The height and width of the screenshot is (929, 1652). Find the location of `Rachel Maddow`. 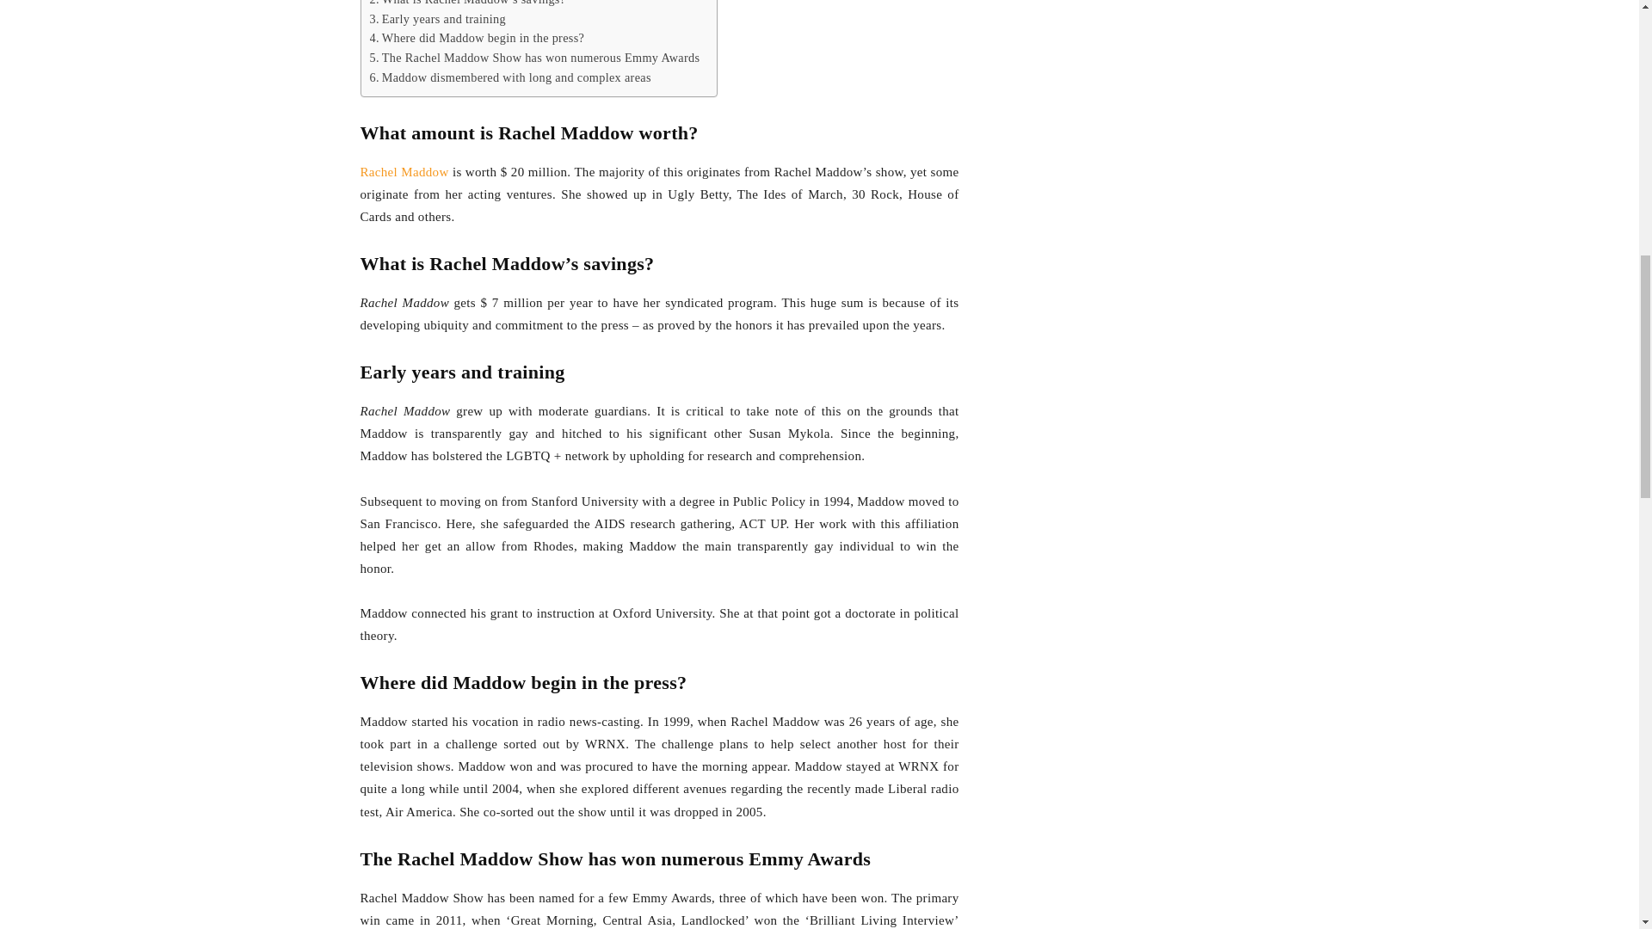

Rachel Maddow is located at coordinates (404, 172).